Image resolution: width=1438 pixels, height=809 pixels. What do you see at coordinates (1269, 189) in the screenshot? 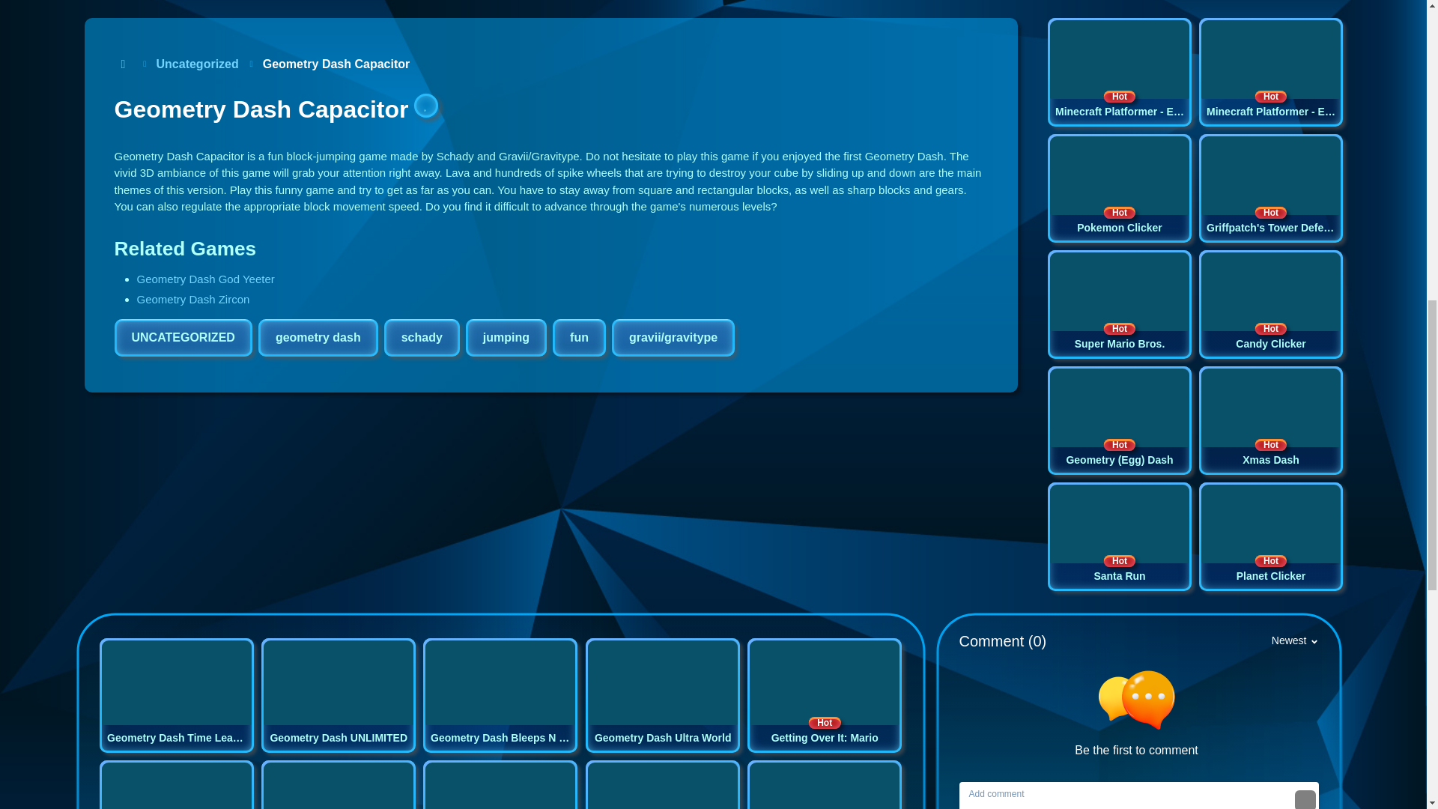
I see `Uncategorized` at bounding box center [1269, 189].